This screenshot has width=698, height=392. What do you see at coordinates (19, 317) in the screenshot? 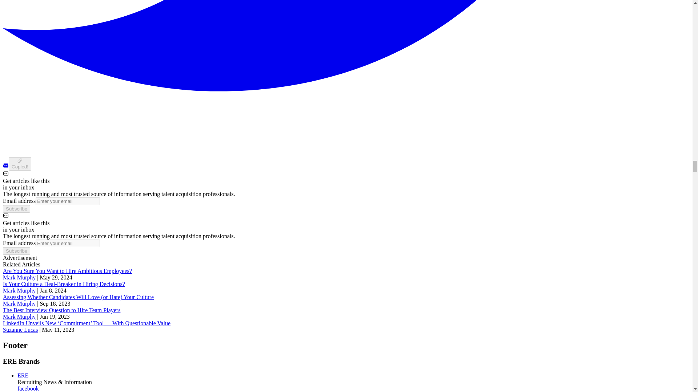
I see `Mark Murphy` at bounding box center [19, 317].